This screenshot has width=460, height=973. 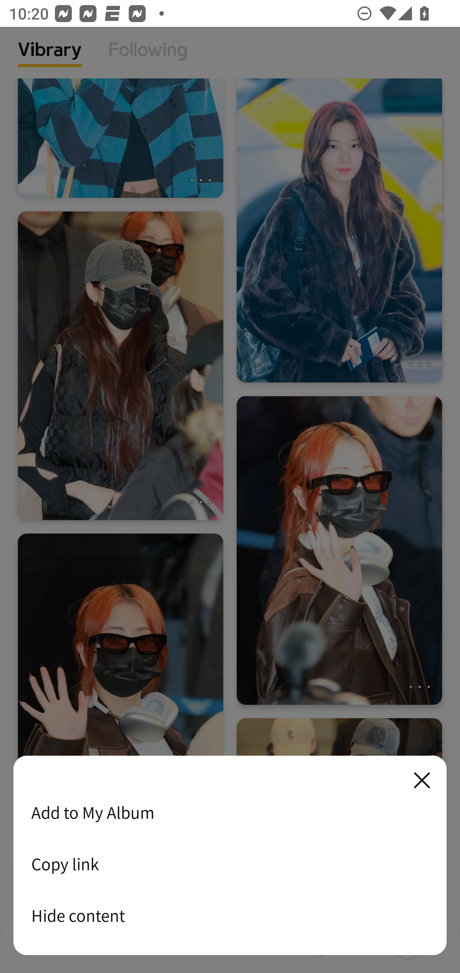 What do you see at coordinates (230, 864) in the screenshot?
I see `Copy link` at bounding box center [230, 864].